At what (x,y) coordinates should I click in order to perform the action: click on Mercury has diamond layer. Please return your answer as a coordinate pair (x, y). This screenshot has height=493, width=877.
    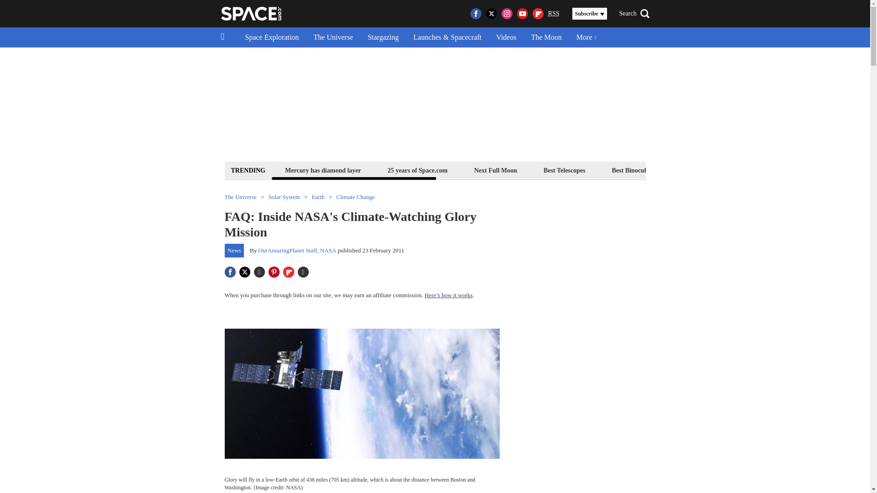
    Looking at the image, I should click on (323, 170).